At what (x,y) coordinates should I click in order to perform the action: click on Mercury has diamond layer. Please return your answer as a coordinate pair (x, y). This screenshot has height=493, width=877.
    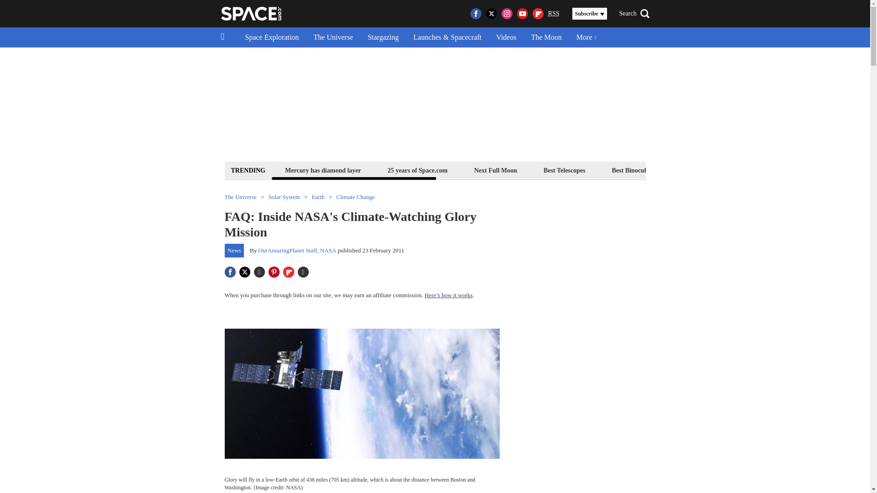
    Looking at the image, I should click on (323, 170).